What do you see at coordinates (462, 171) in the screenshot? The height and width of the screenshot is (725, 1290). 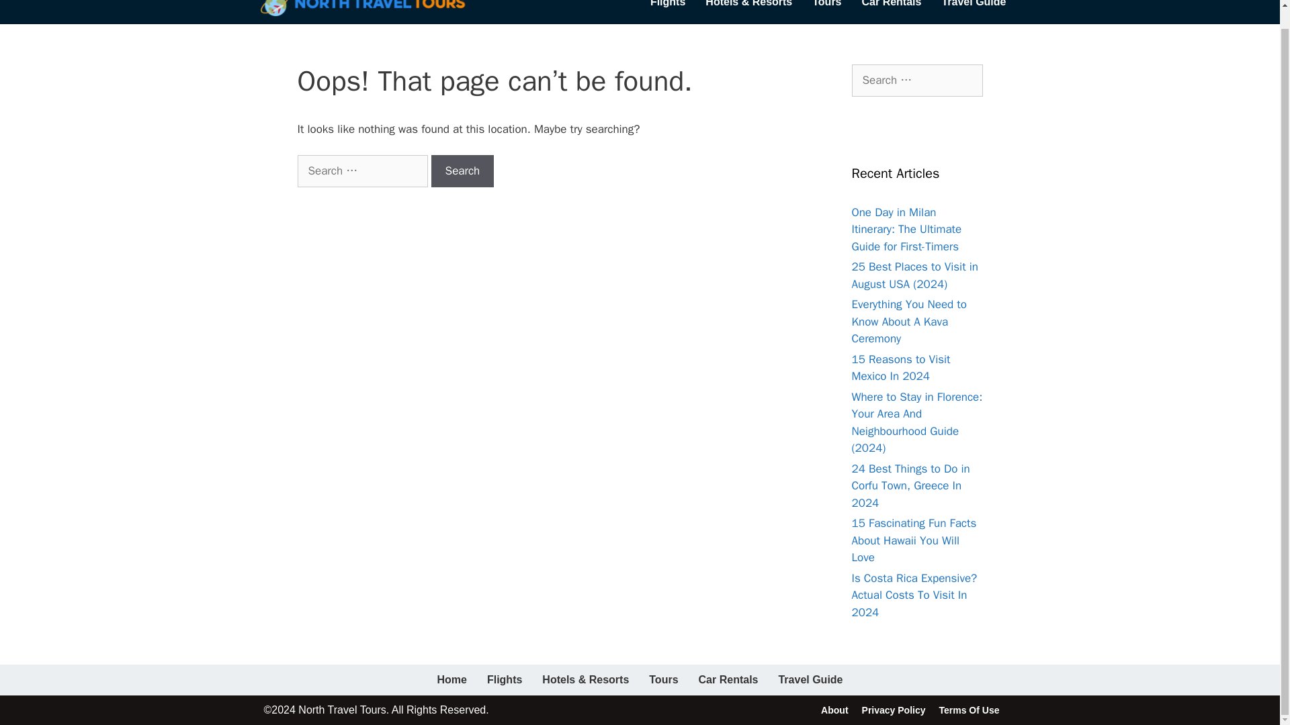 I see `Search` at bounding box center [462, 171].